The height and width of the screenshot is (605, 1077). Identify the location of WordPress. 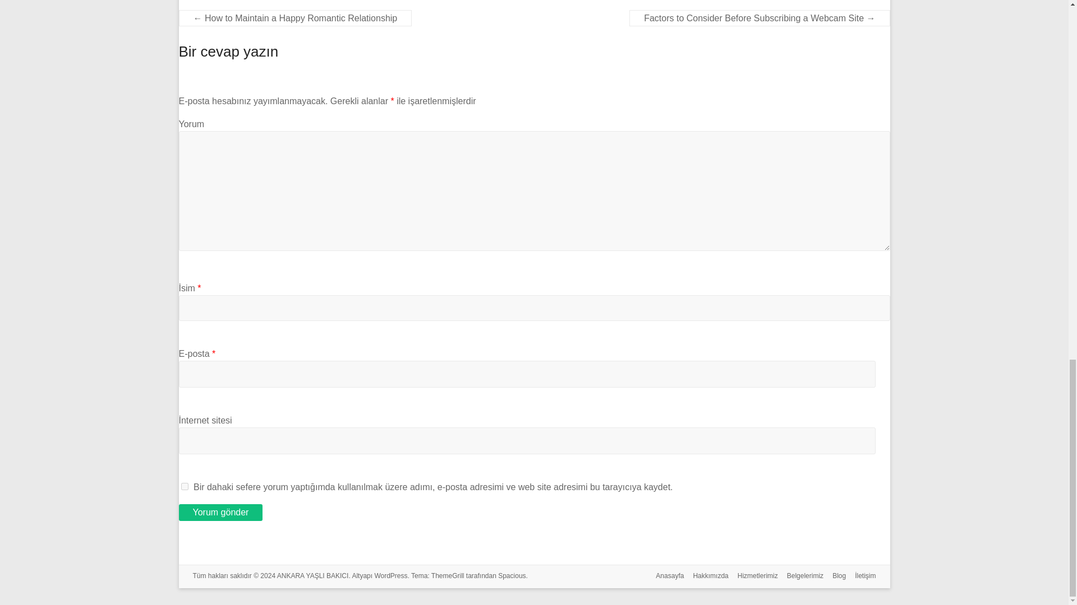
(390, 575).